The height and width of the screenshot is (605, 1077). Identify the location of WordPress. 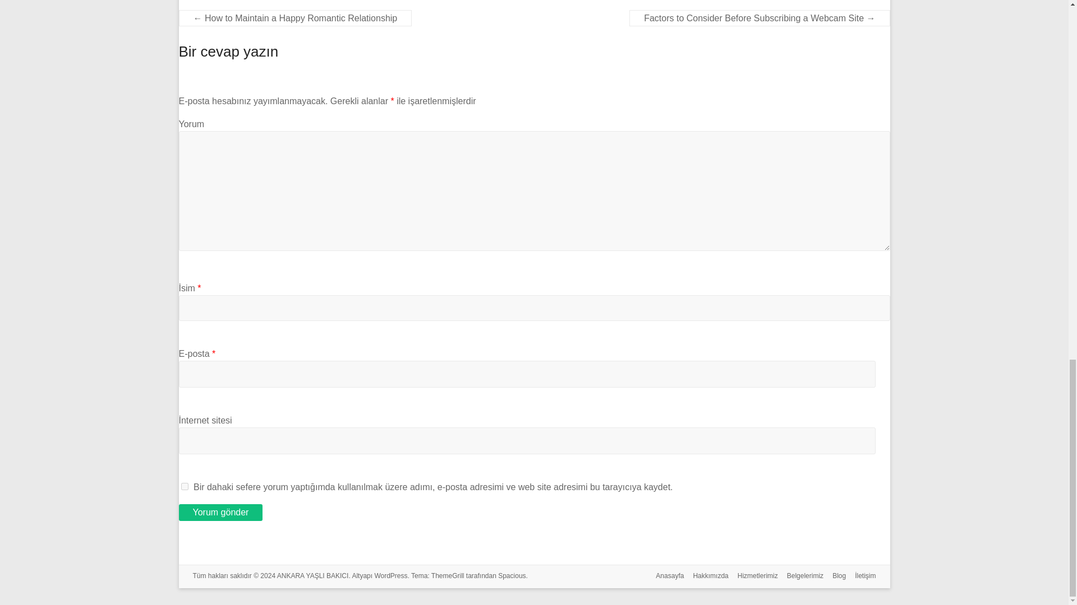
(390, 575).